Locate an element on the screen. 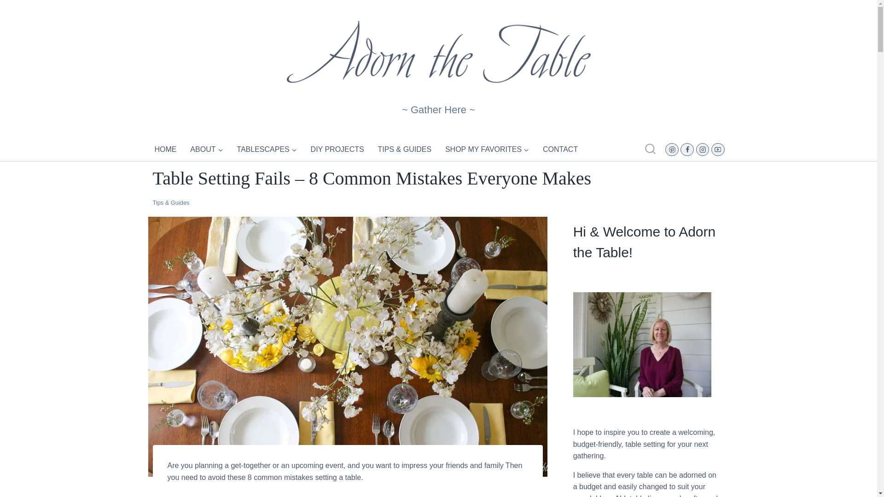  TABLESCAPES is located at coordinates (267, 149).